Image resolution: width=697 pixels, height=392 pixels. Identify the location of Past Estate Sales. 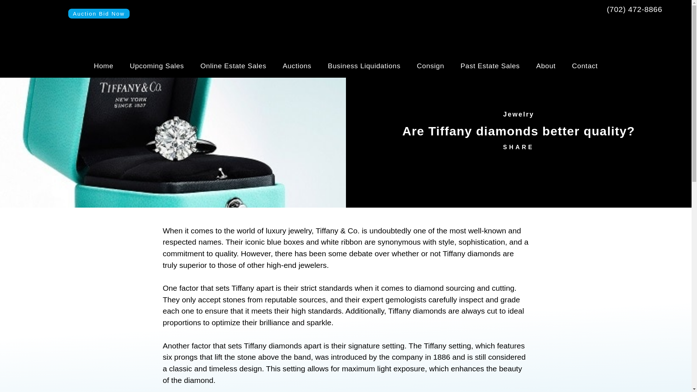
(490, 66).